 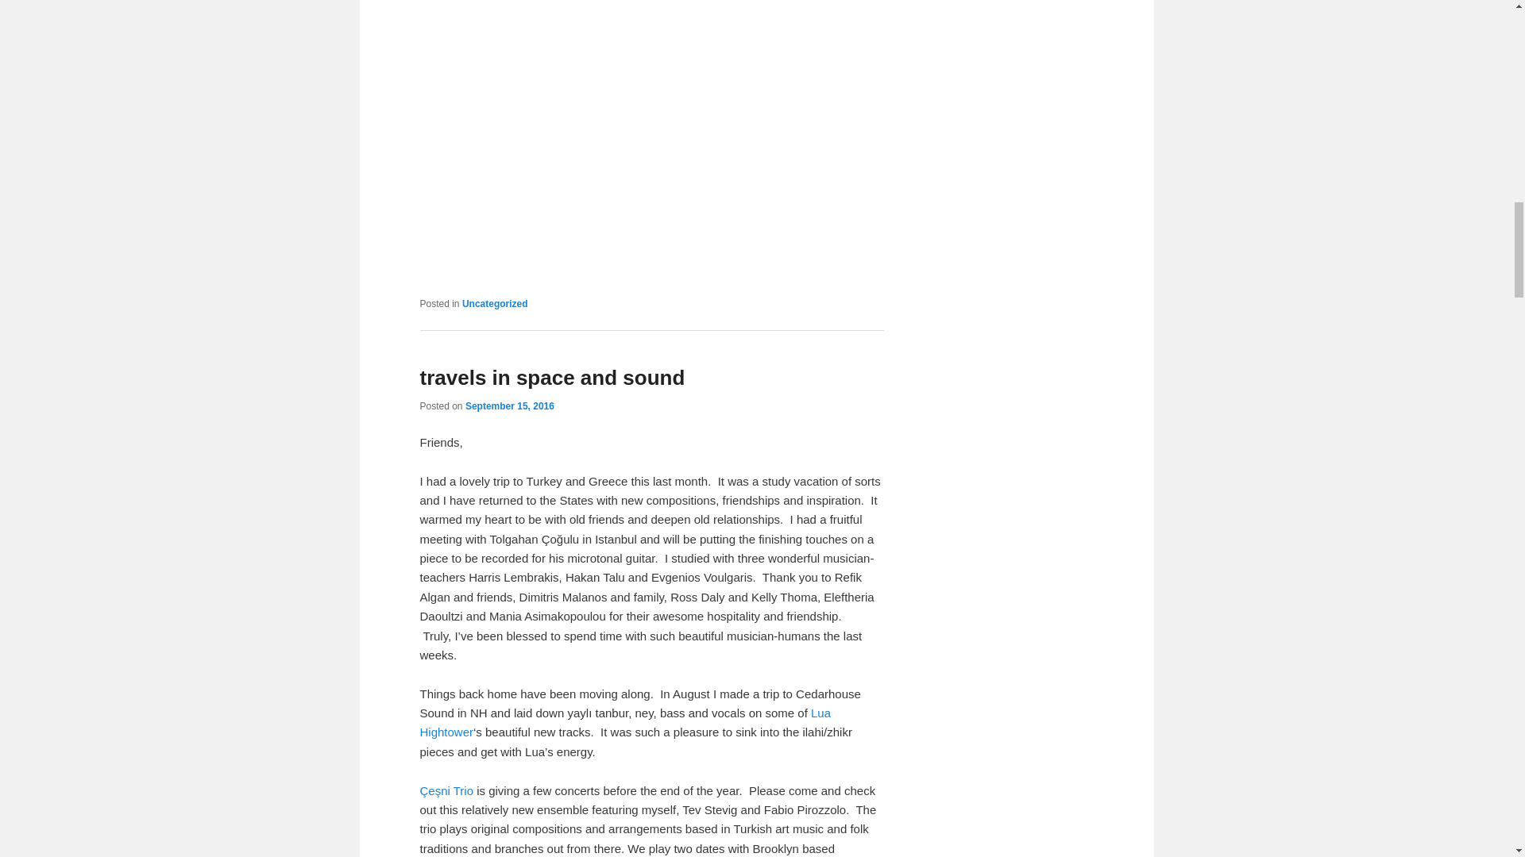 I want to click on September 15, 2016, so click(x=510, y=406).